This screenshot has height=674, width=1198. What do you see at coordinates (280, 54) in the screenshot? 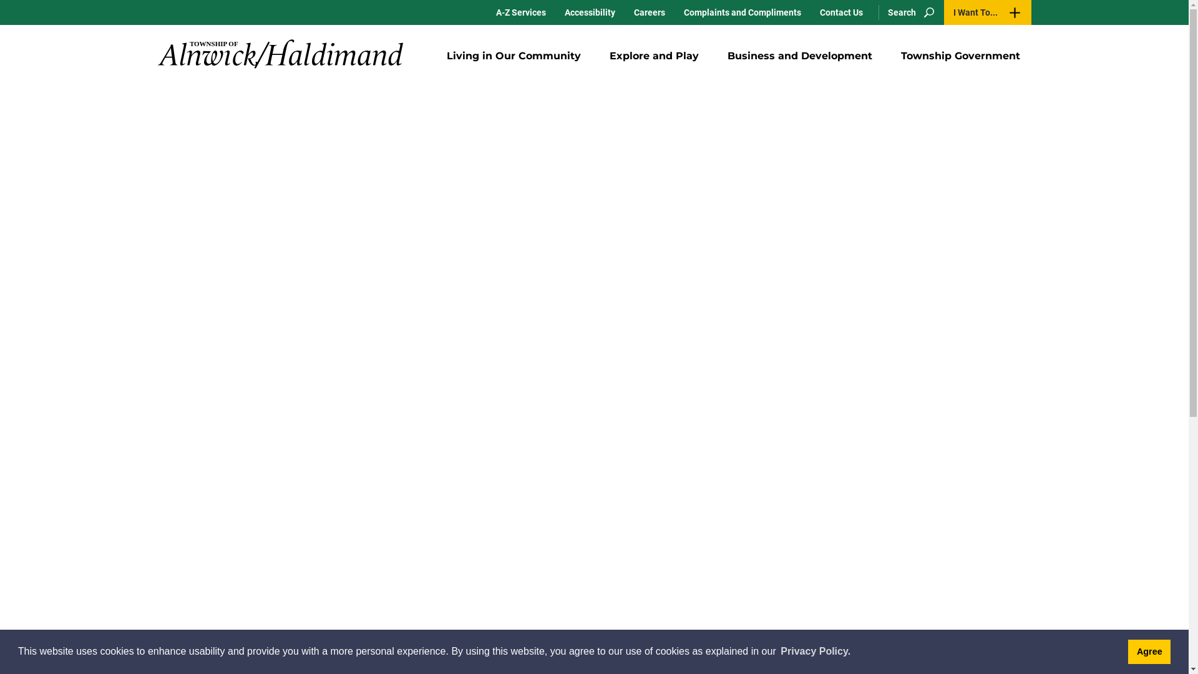
I see `Click to return to the homepage` at bounding box center [280, 54].